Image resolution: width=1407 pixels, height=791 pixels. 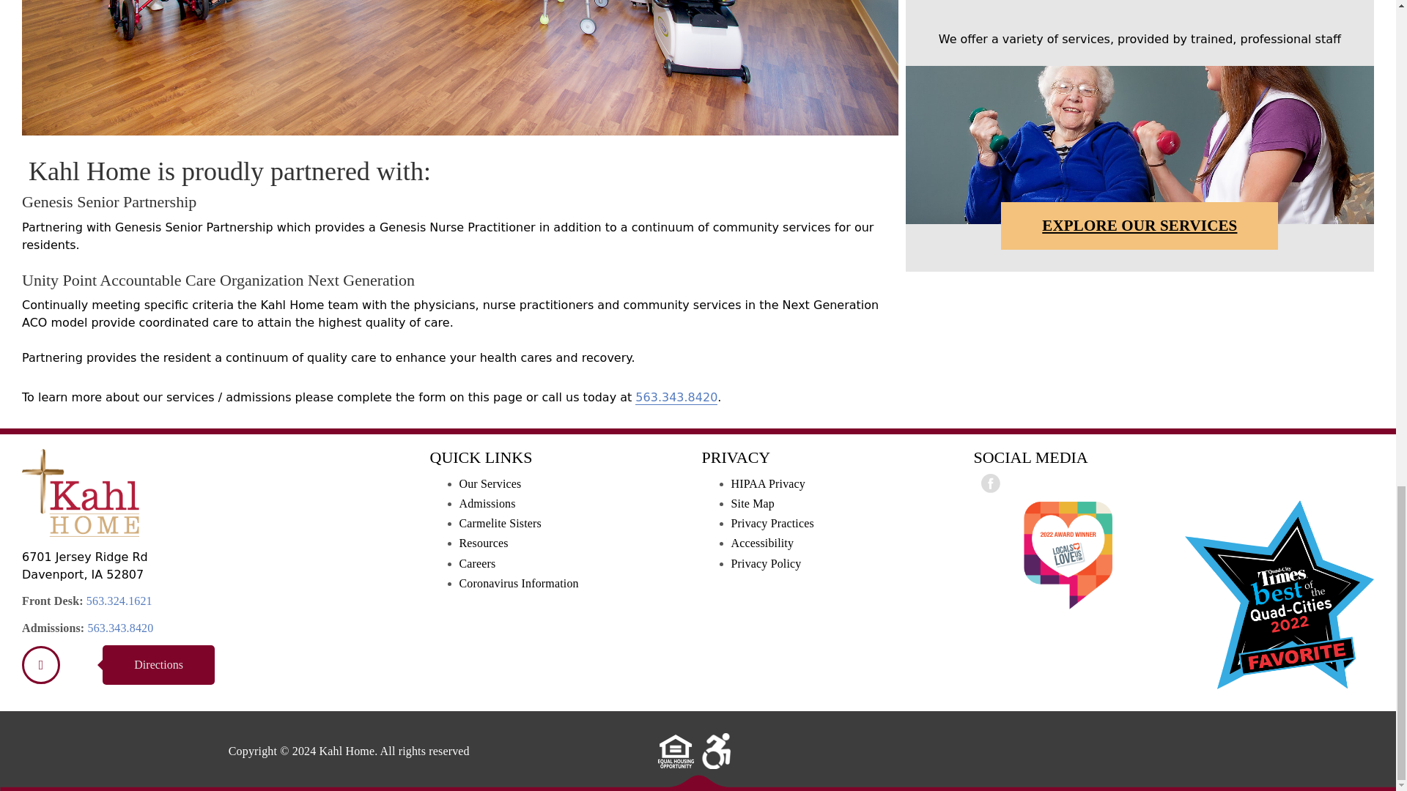 I want to click on Kahl Home Driving Directions, so click(x=158, y=665).